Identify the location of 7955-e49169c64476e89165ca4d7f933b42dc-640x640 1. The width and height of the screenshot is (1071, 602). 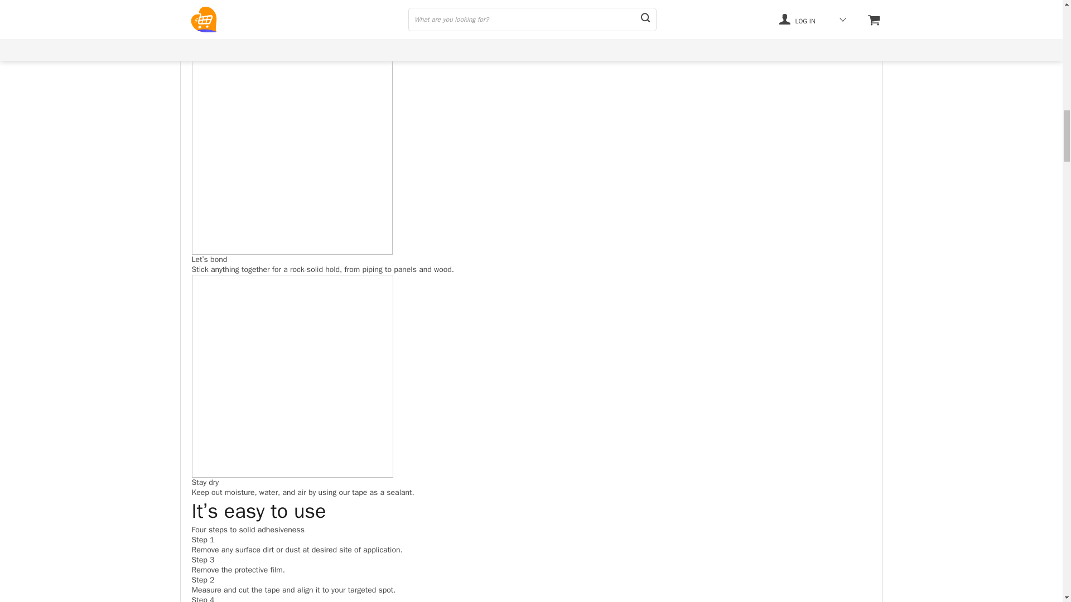
(292, 11).